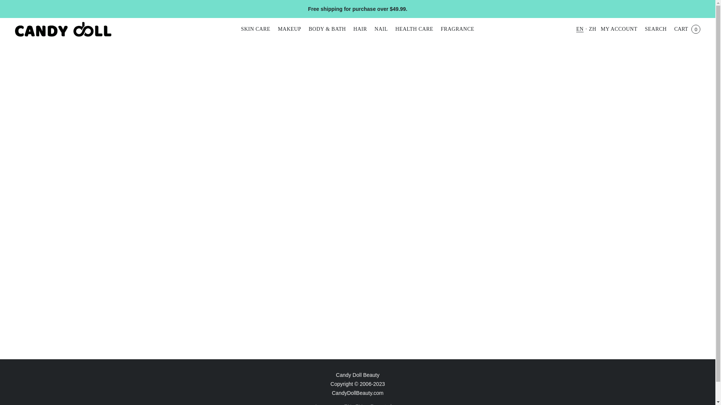 Image resolution: width=721 pixels, height=405 pixels. Describe the element at coordinates (456, 29) in the screenshot. I see `FRAGRANCE` at that location.